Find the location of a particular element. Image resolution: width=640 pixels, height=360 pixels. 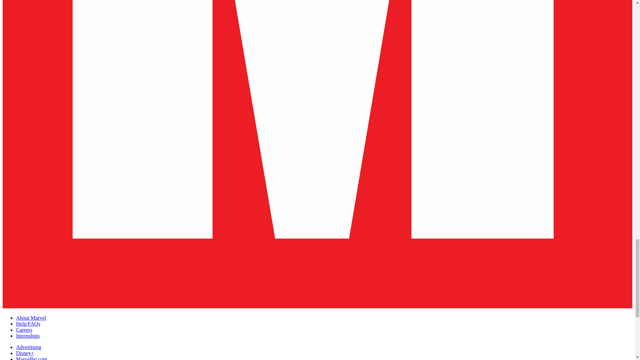

About Marvel is located at coordinates (31, 318).